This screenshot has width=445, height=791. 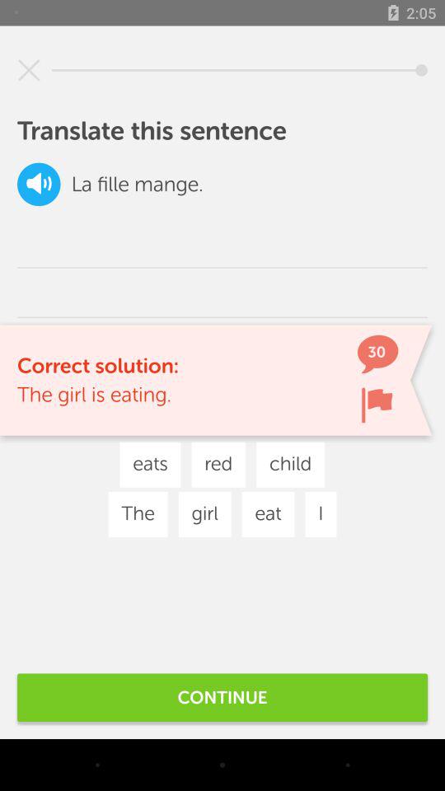 I want to click on flag solution, so click(x=377, y=405).